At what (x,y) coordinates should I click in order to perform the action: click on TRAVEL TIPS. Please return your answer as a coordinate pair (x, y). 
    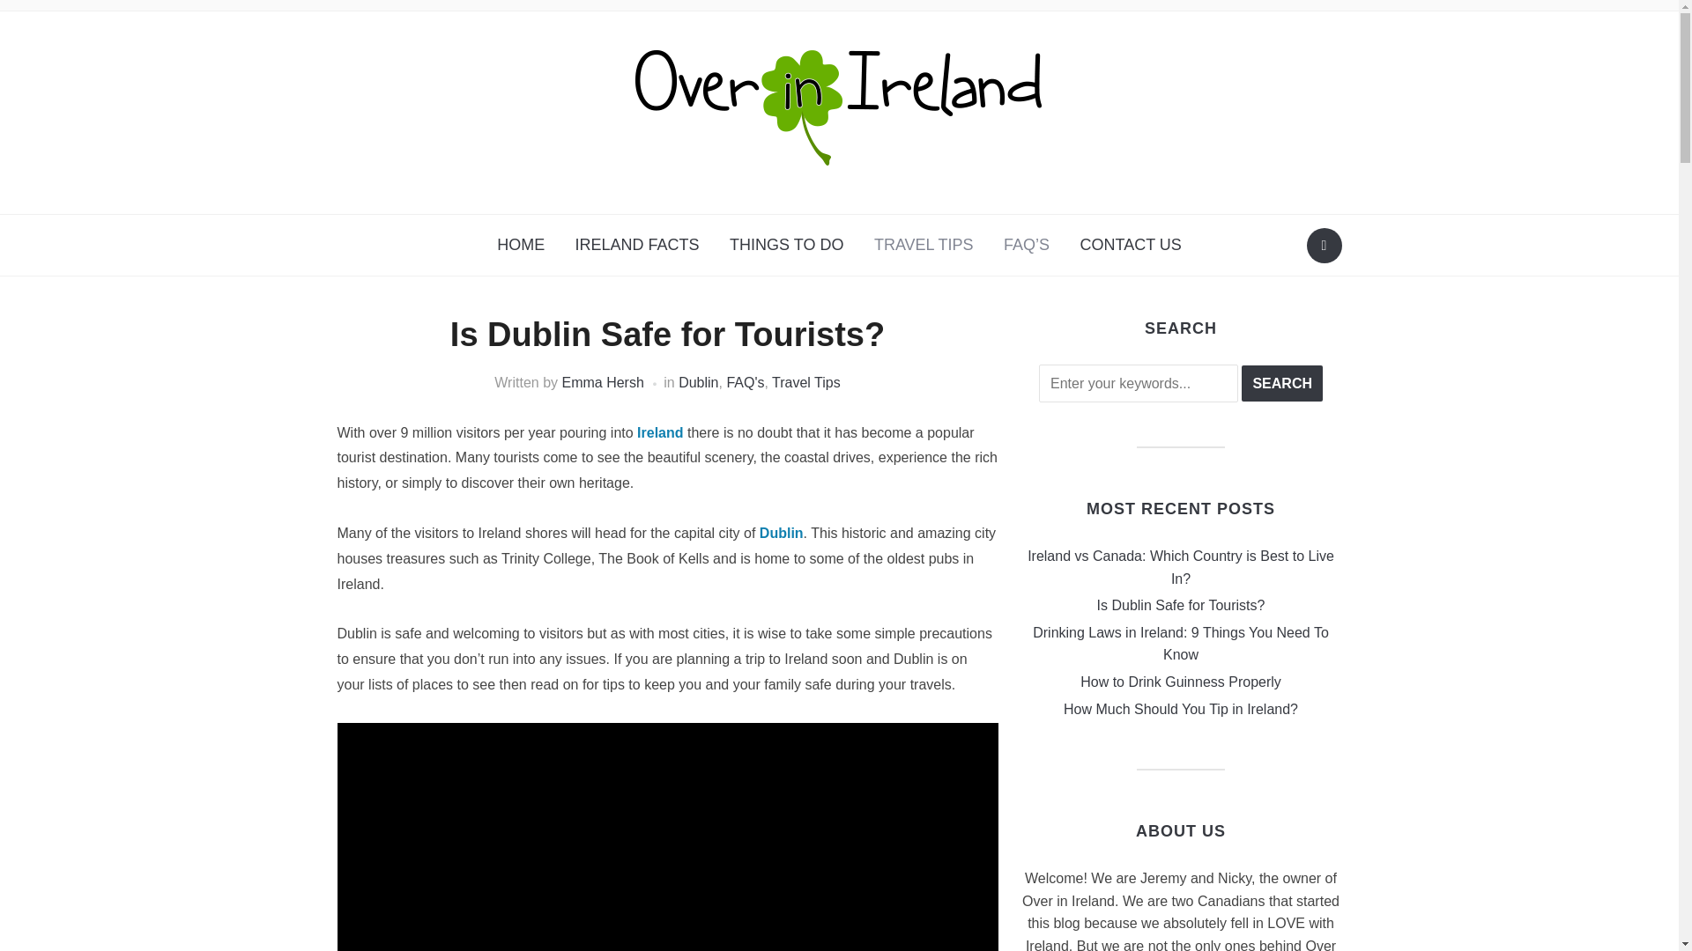
    Looking at the image, I should click on (924, 245).